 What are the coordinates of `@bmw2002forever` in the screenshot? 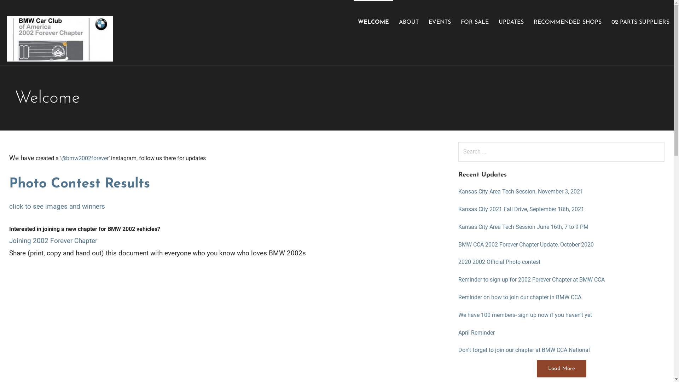 It's located at (85, 158).